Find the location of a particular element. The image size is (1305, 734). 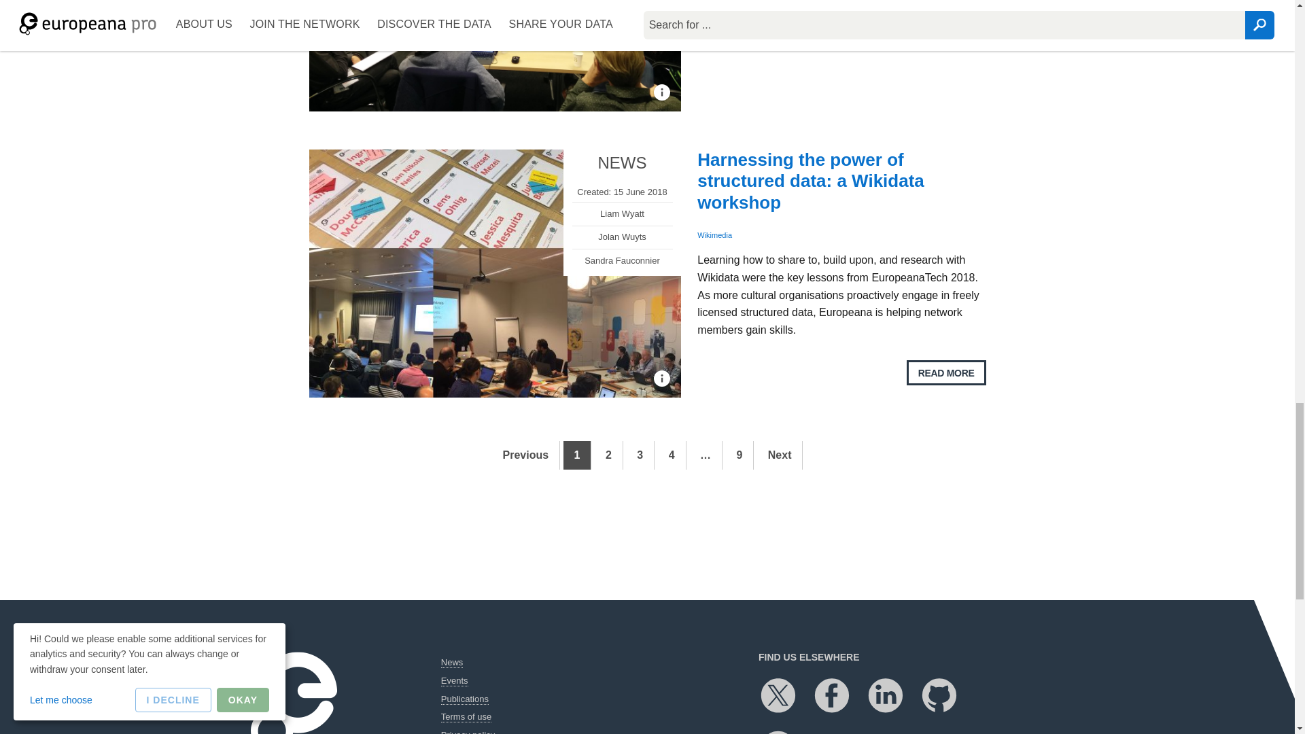

Events is located at coordinates (454, 680).